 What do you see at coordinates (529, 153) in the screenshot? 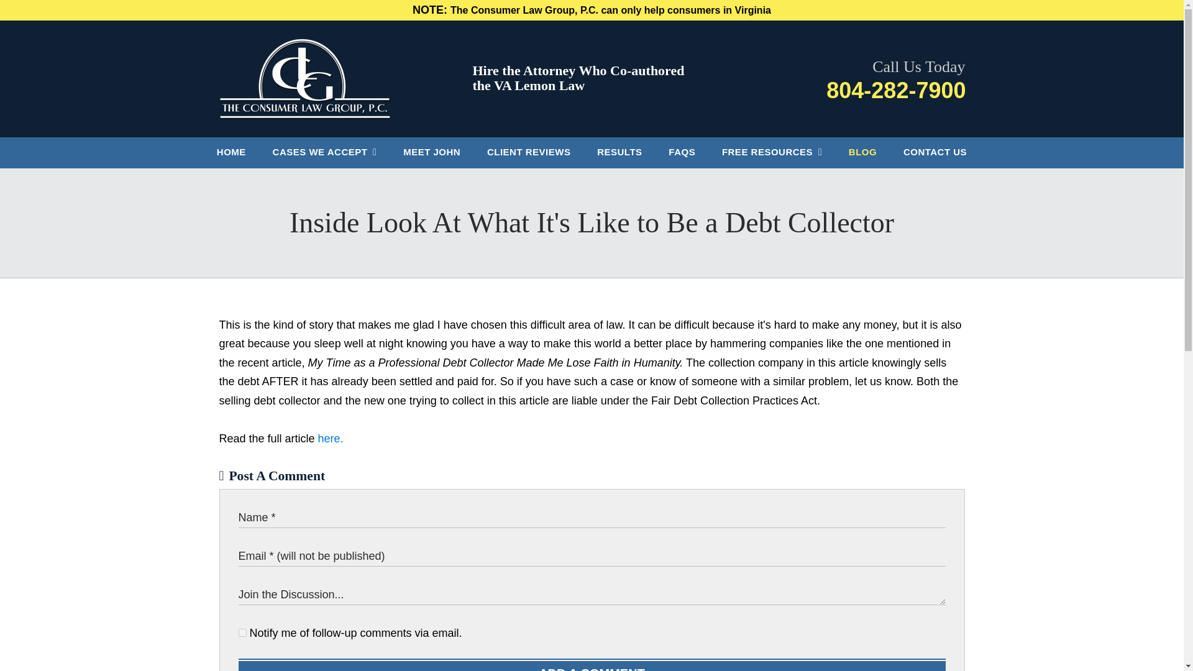
I see `CLIENT REVIEWS` at bounding box center [529, 153].